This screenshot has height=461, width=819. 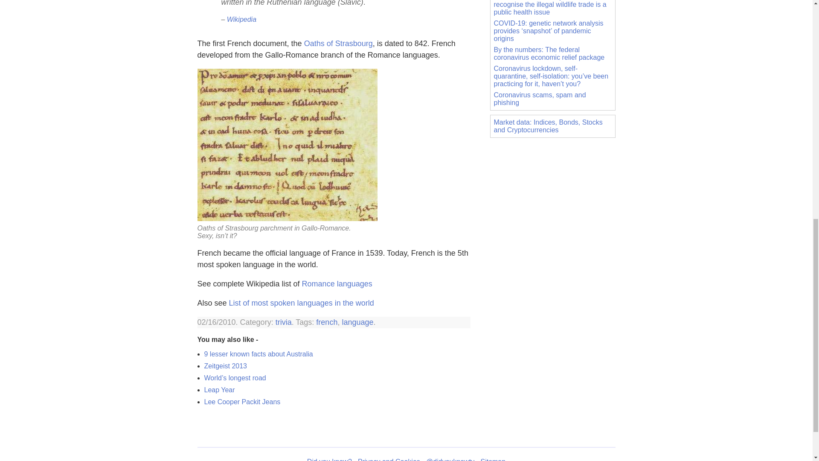 I want to click on List of most spoken languages in the world, so click(x=302, y=303).